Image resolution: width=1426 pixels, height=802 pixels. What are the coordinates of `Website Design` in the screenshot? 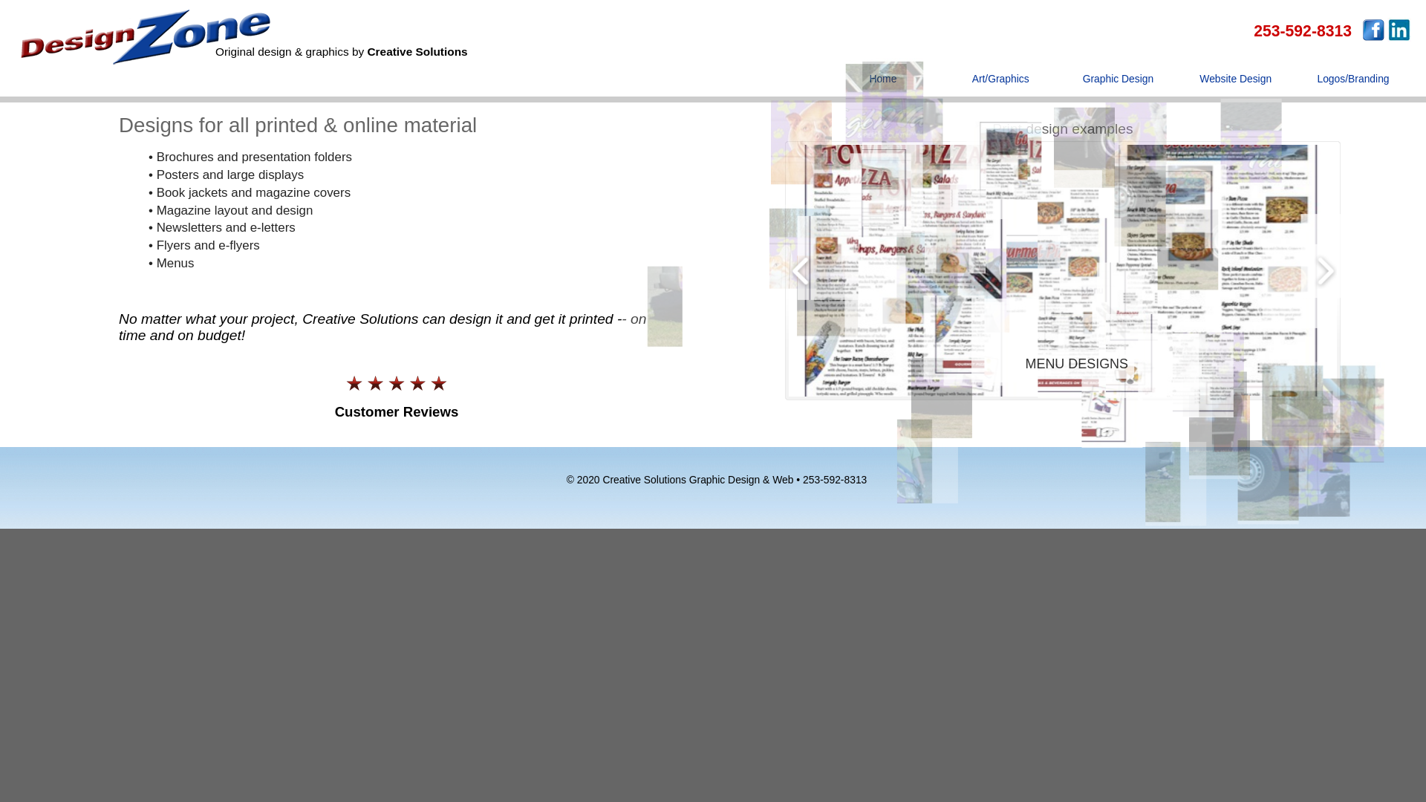 It's located at (1236, 86).